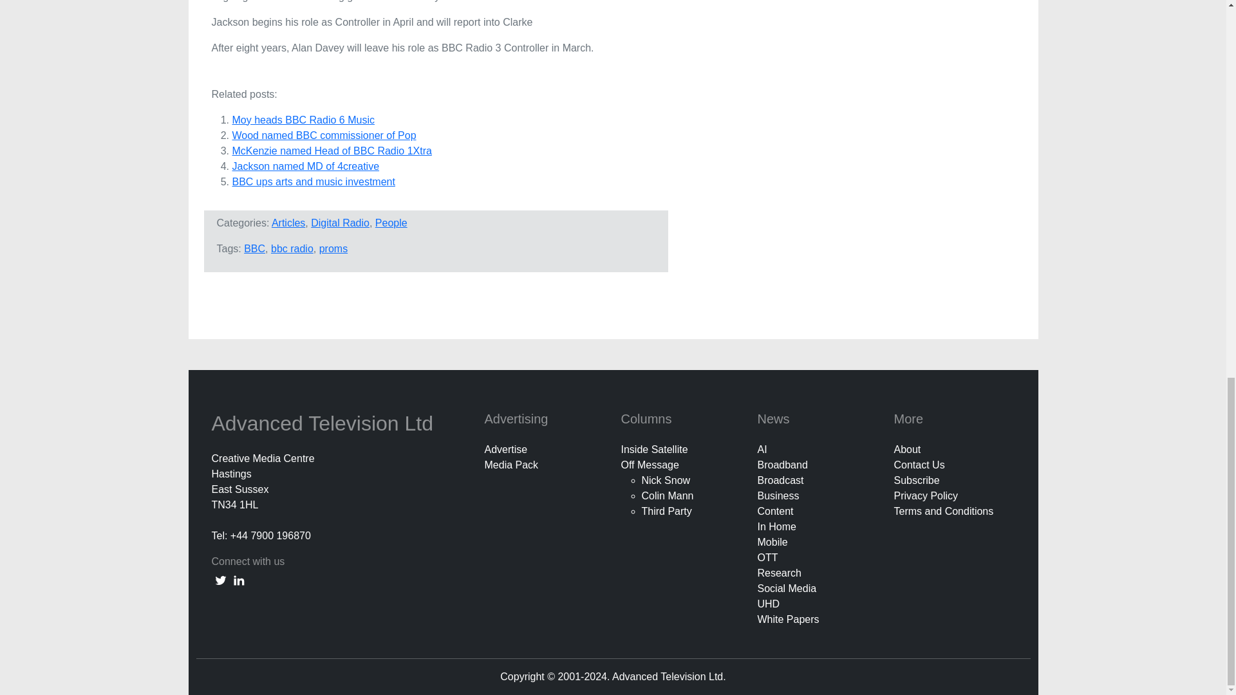 The width and height of the screenshot is (1236, 695). Describe the element at coordinates (332, 151) in the screenshot. I see `McKenzie named Head of BBC Radio 1Xtra` at that location.